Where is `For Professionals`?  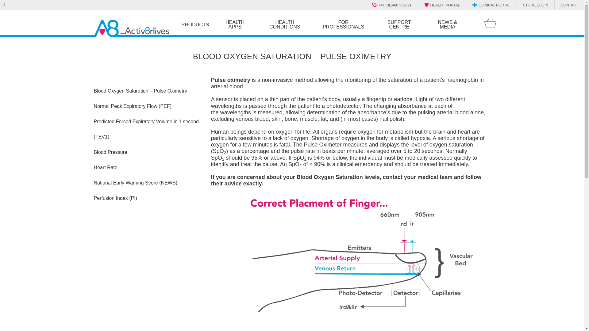
For Professionals is located at coordinates (343, 25).